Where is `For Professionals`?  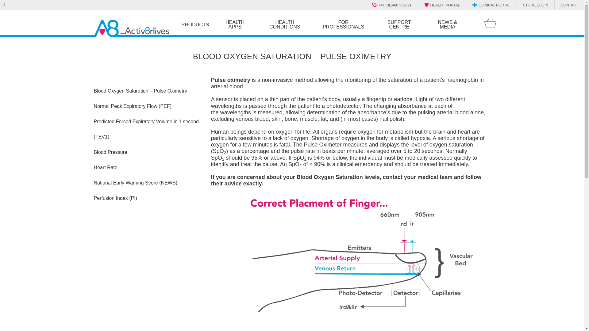
For Professionals is located at coordinates (343, 25).